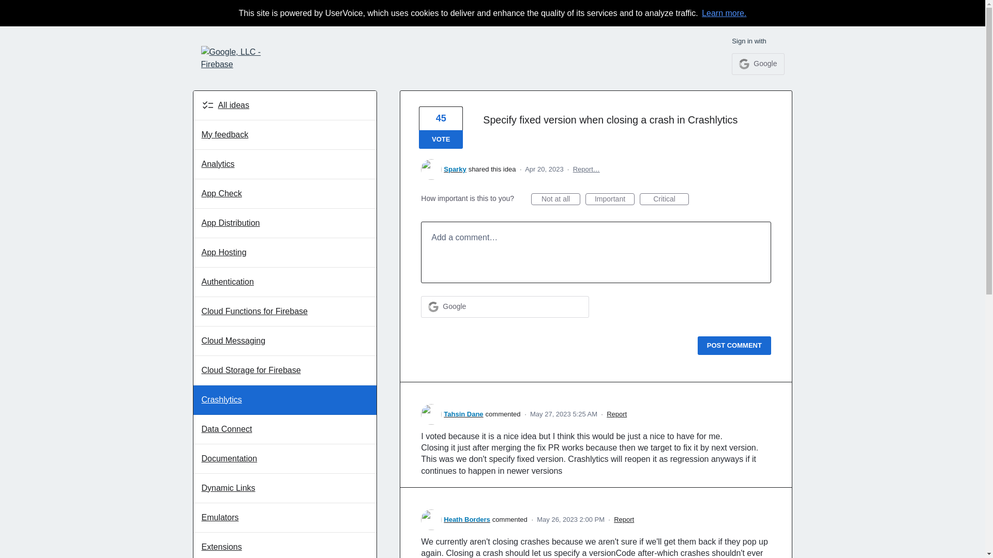  What do you see at coordinates (8, 8) in the screenshot?
I see `Skip to content` at bounding box center [8, 8].